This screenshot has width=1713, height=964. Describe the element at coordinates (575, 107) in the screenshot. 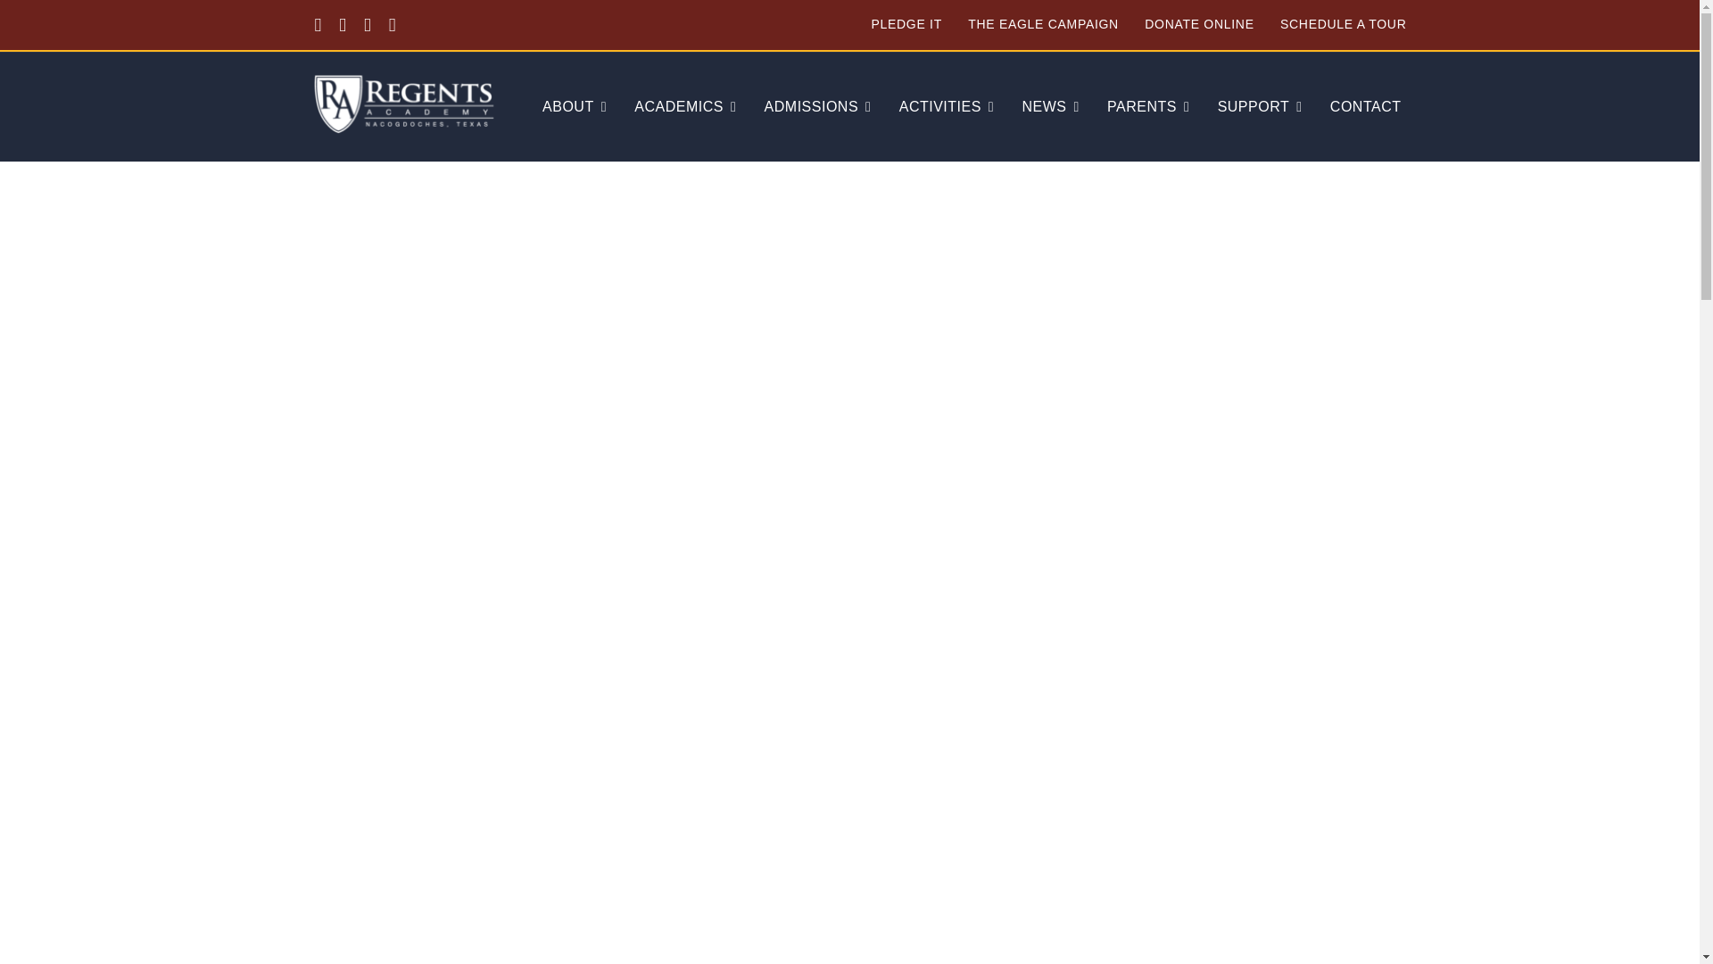

I see `ABOUT` at that location.